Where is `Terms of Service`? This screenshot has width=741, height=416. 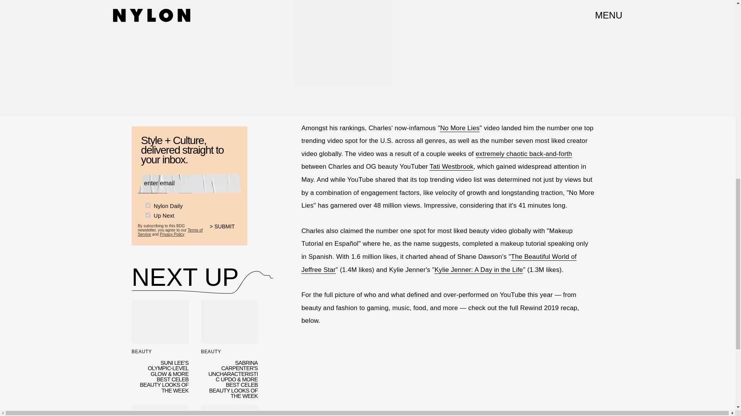
Terms of Service is located at coordinates (170, 232).